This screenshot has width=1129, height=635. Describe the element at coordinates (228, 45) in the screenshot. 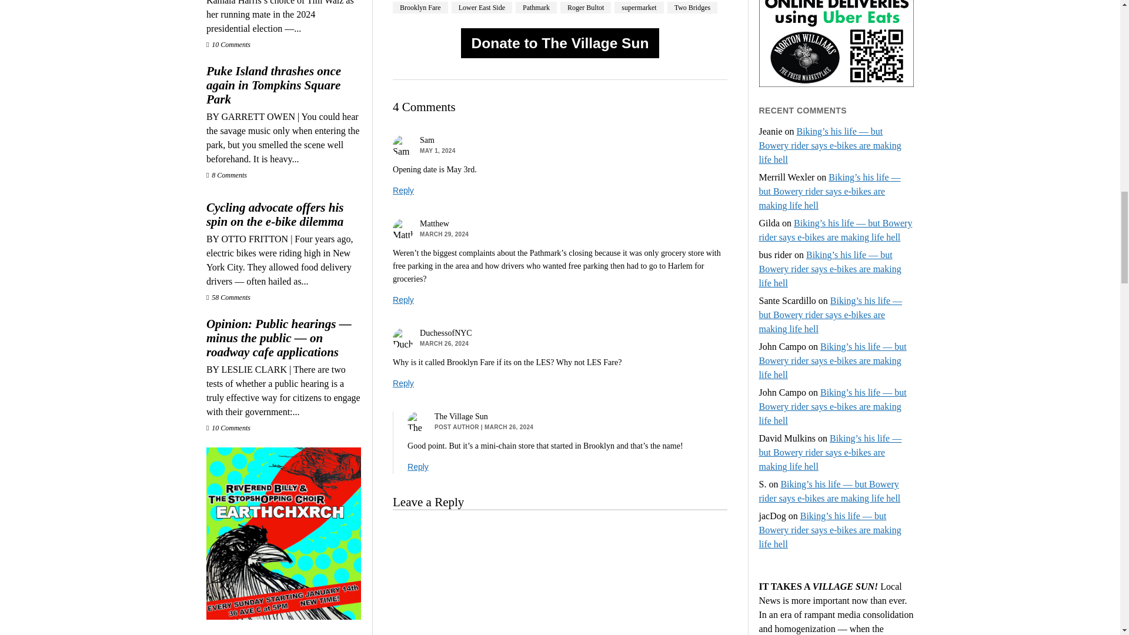

I see `10 Comments` at that location.